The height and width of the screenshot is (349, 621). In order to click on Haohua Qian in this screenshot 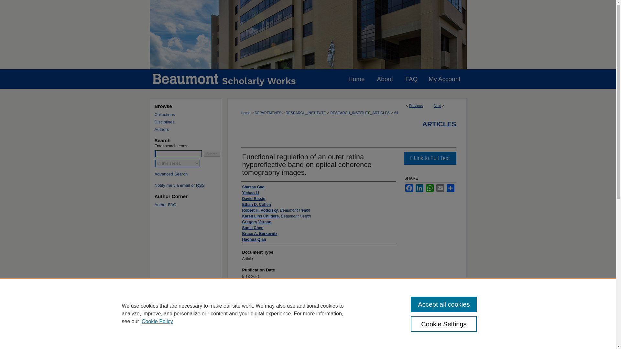, I will do `click(254, 239)`.